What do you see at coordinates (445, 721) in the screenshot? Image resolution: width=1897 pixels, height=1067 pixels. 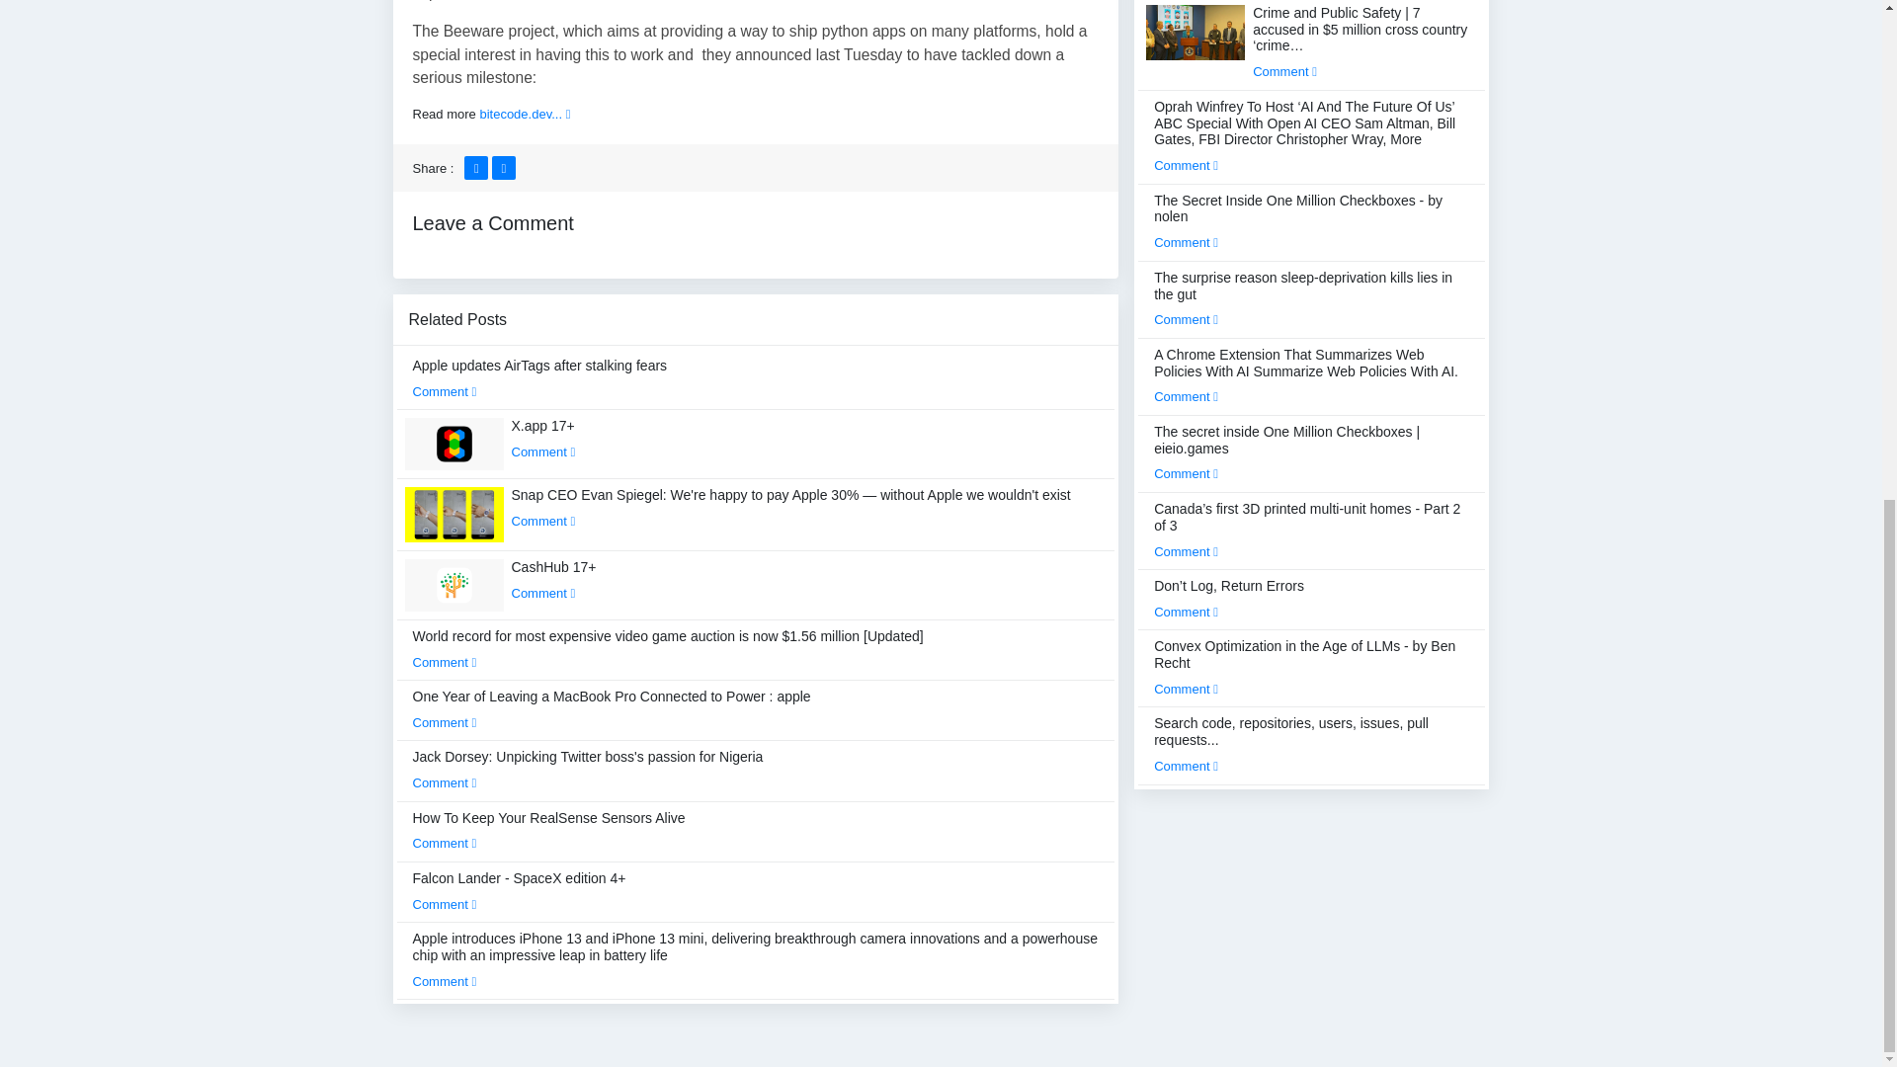 I see `Comment` at bounding box center [445, 721].